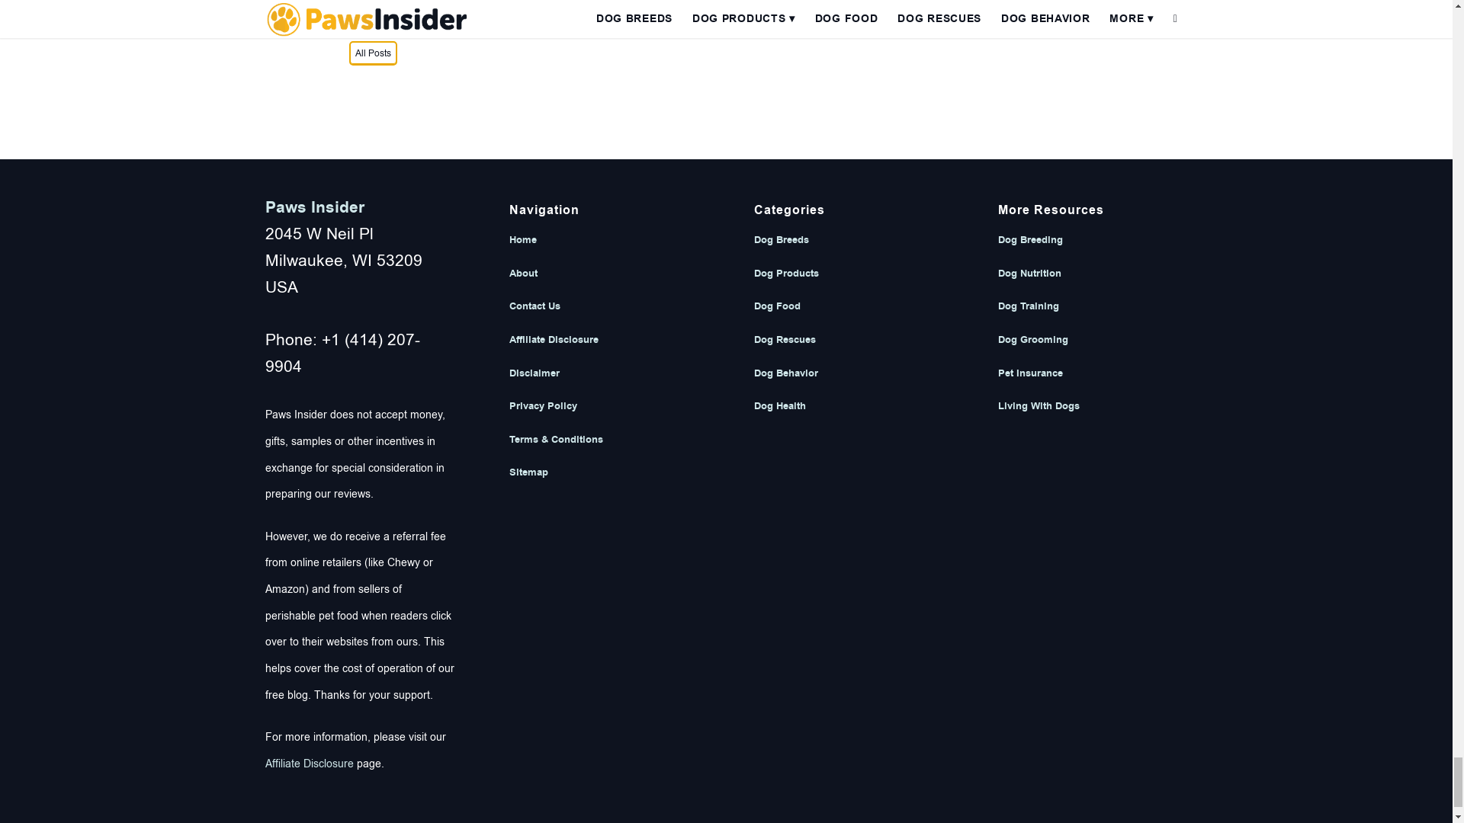 This screenshot has width=1464, height=823. I want to click on All Posts, so click(373, 53).